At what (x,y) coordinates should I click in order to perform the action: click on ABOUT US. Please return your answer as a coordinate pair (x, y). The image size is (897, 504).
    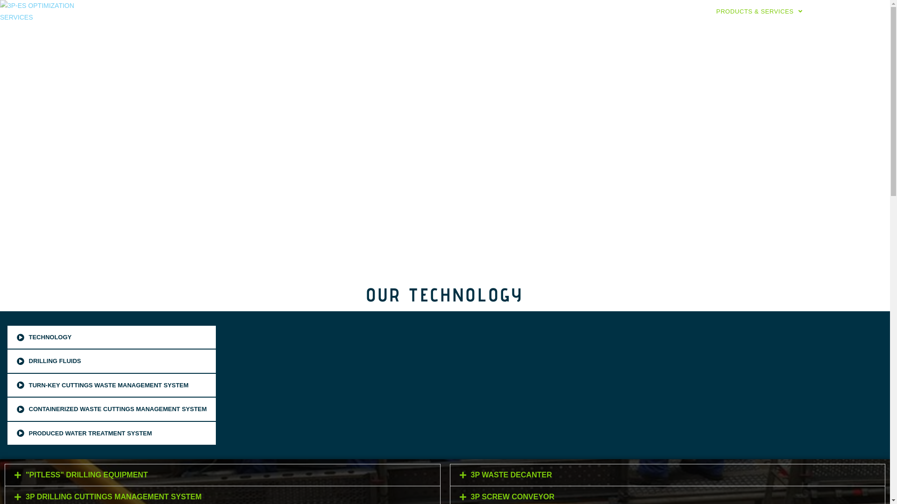
    Looking at the image, I should click on (676, 12).